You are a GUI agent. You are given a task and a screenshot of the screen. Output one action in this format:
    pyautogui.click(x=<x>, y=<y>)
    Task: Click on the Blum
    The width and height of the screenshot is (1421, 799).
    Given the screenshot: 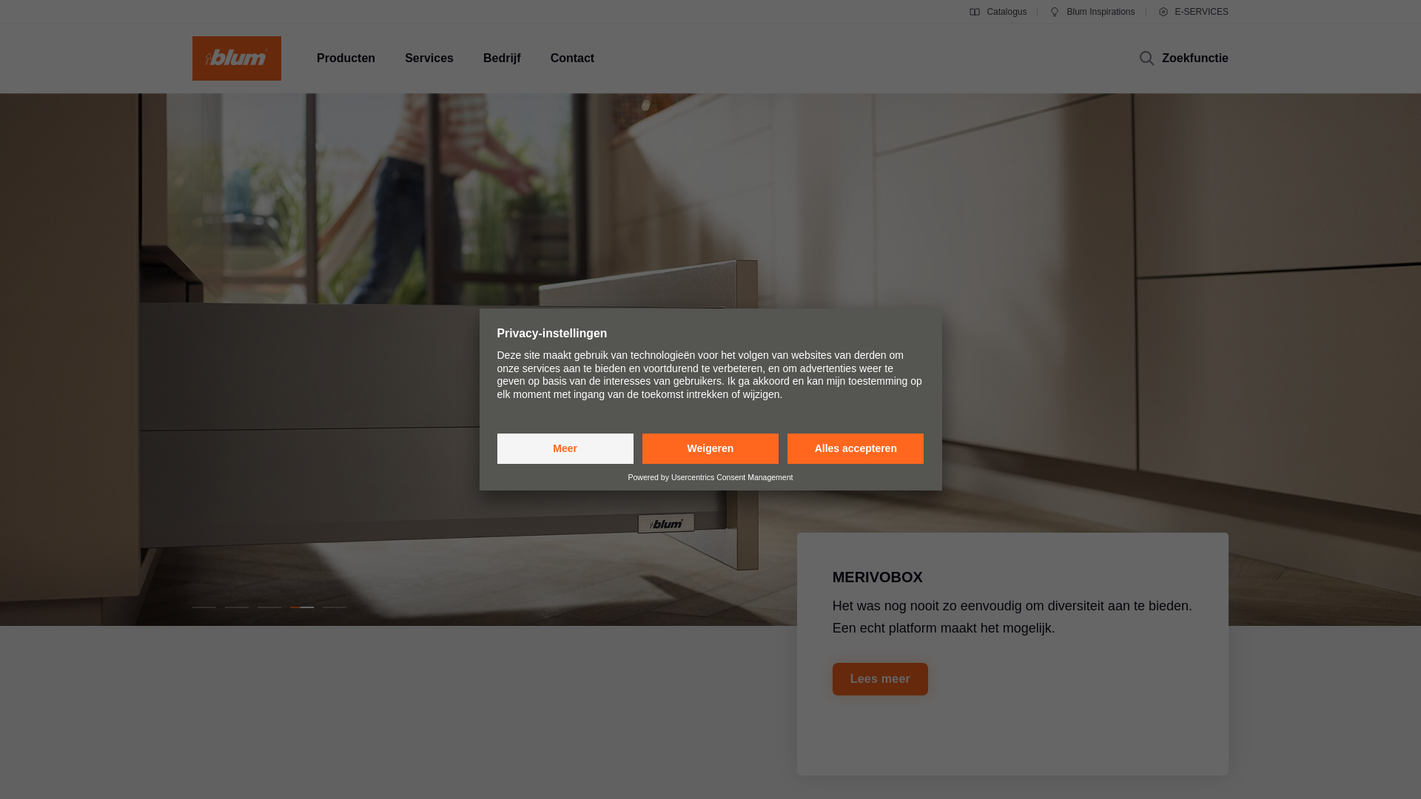 What is the action you would take?
    pyautogui.click(x=237, y=58)
    